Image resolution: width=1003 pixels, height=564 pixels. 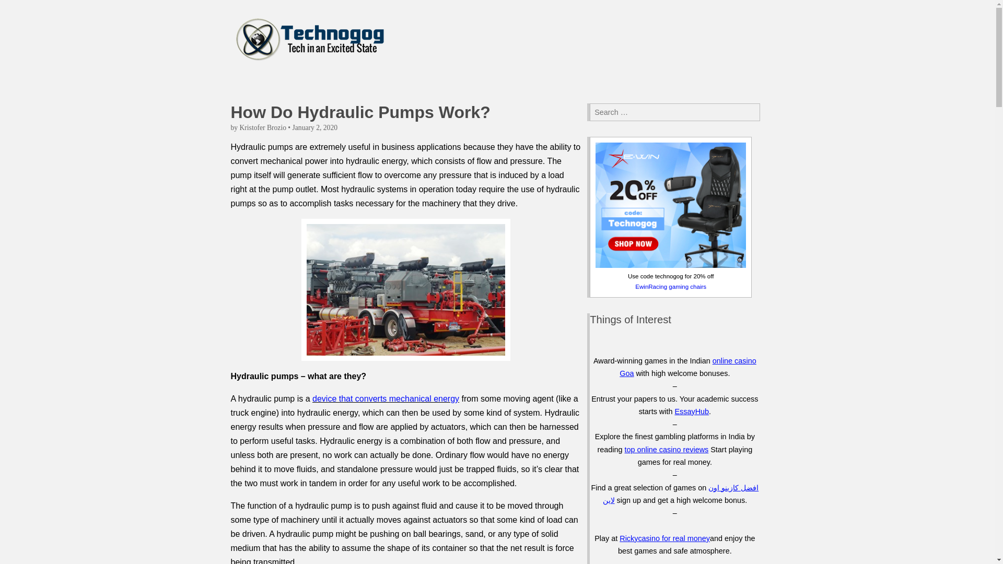 I want to click on Technogog, so click(x=310, y=41).